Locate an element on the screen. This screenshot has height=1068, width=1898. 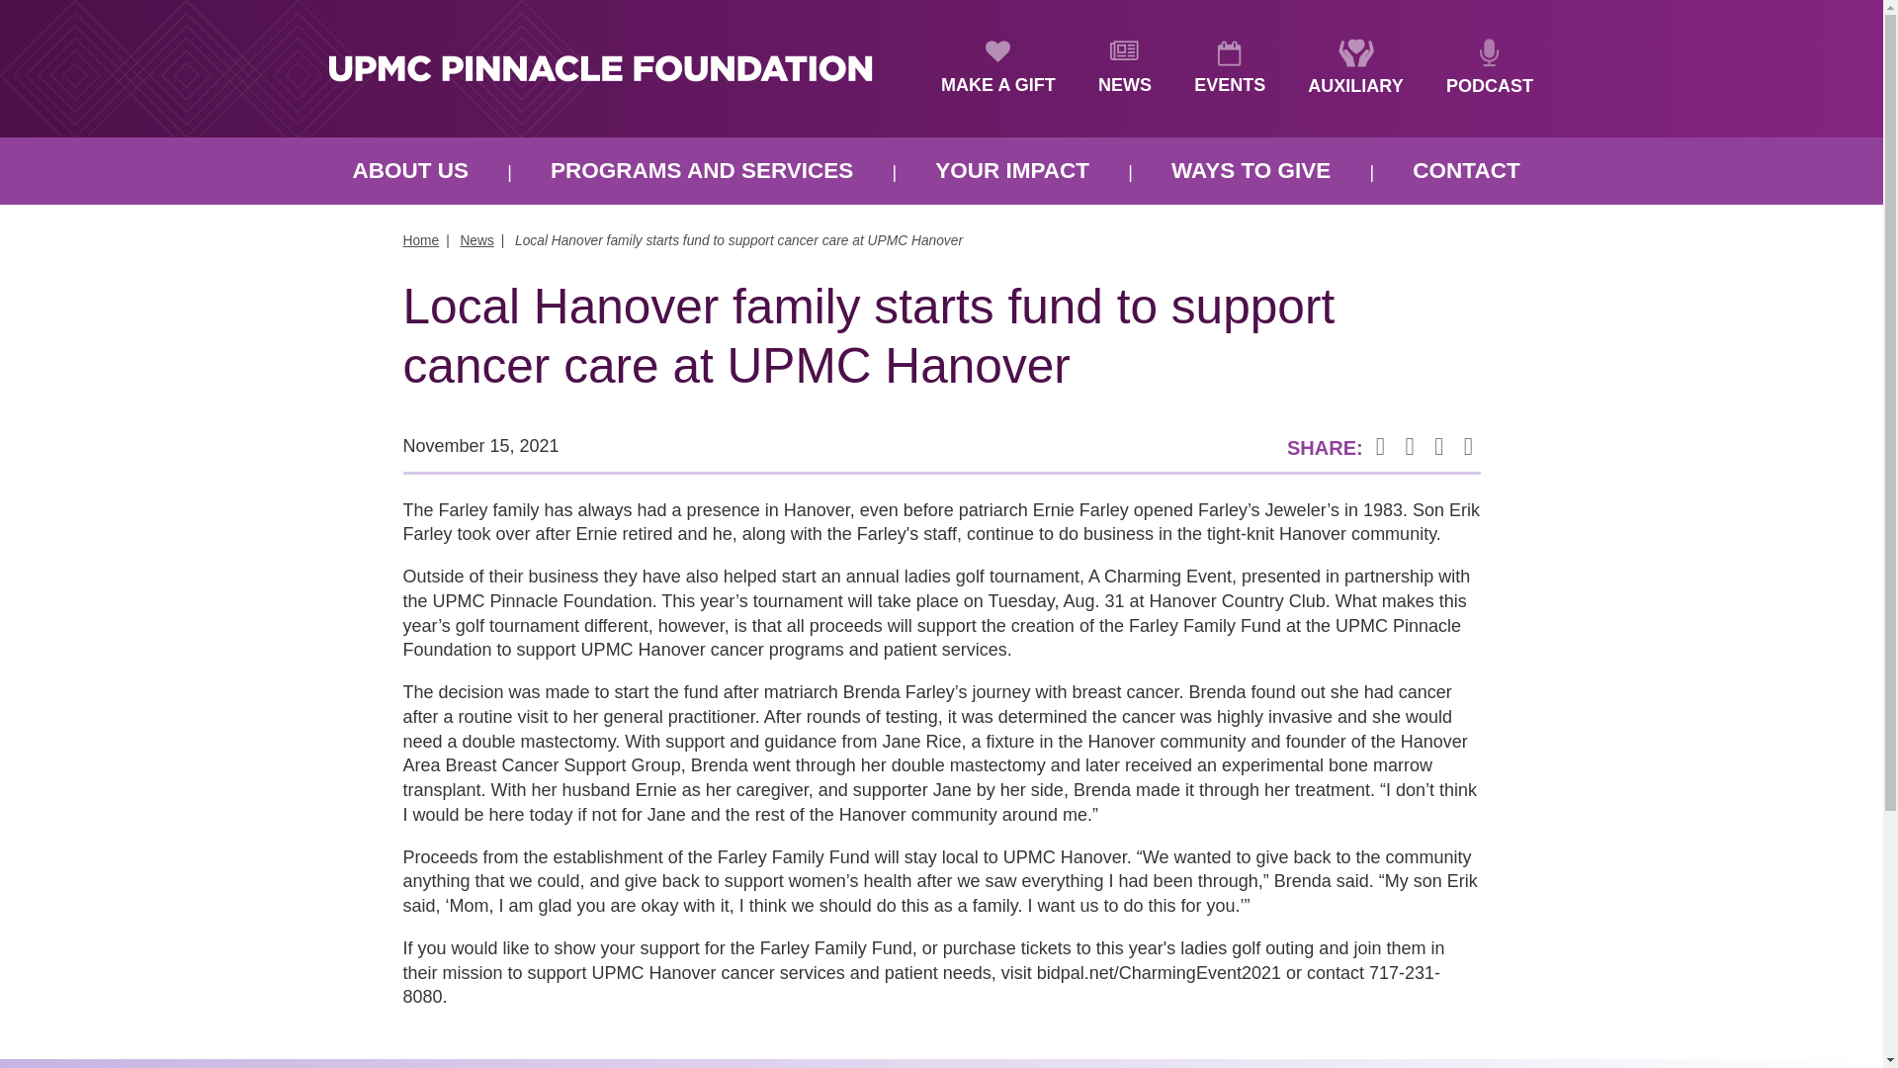
Email is located at coordinates (1467, 447).